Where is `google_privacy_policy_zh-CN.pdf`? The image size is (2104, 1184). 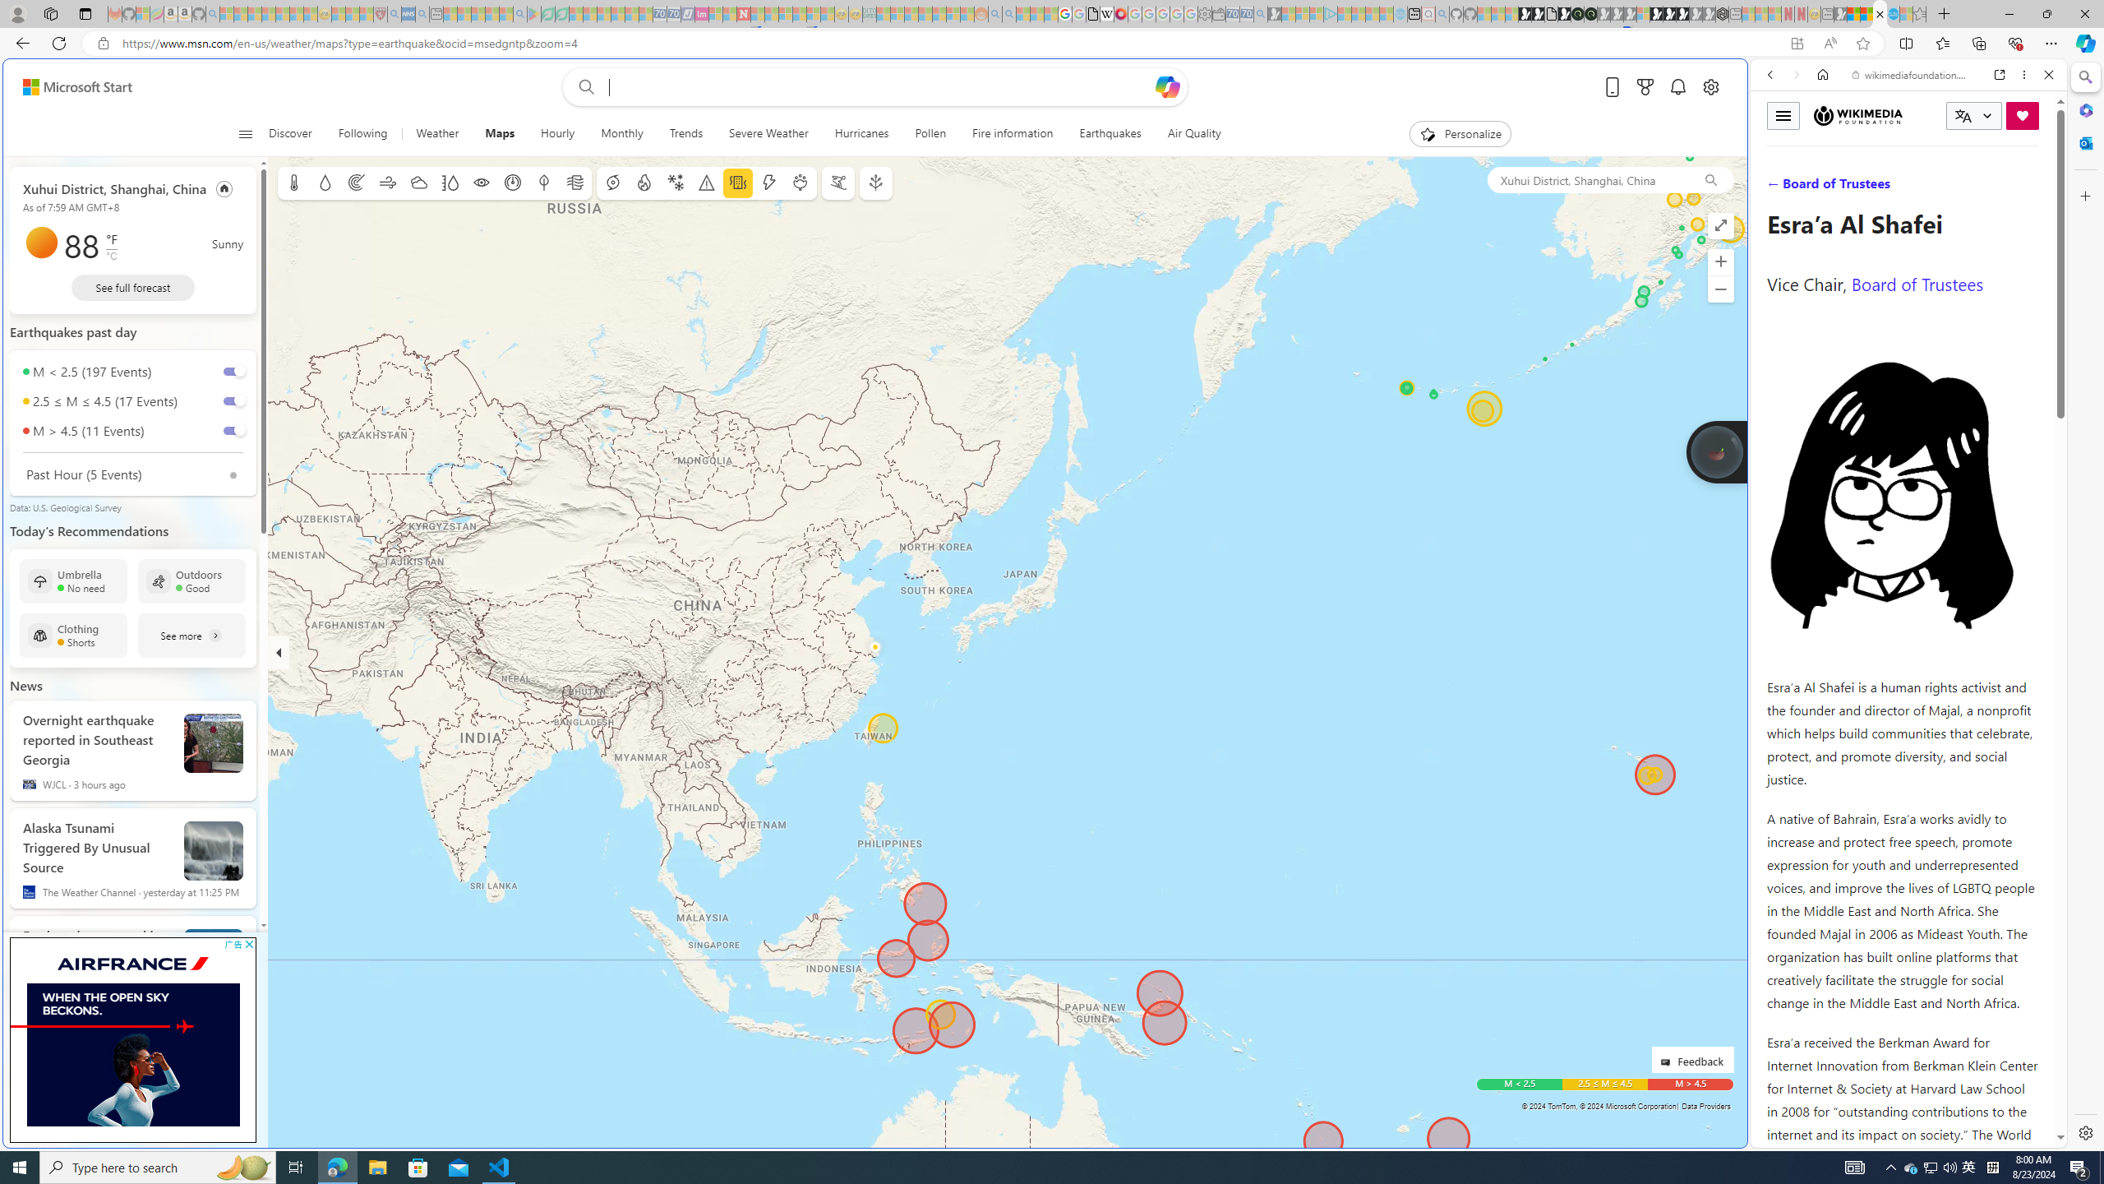 google_privacy_policy_zh-CN.pdf is located at coordinates (1093, 14).